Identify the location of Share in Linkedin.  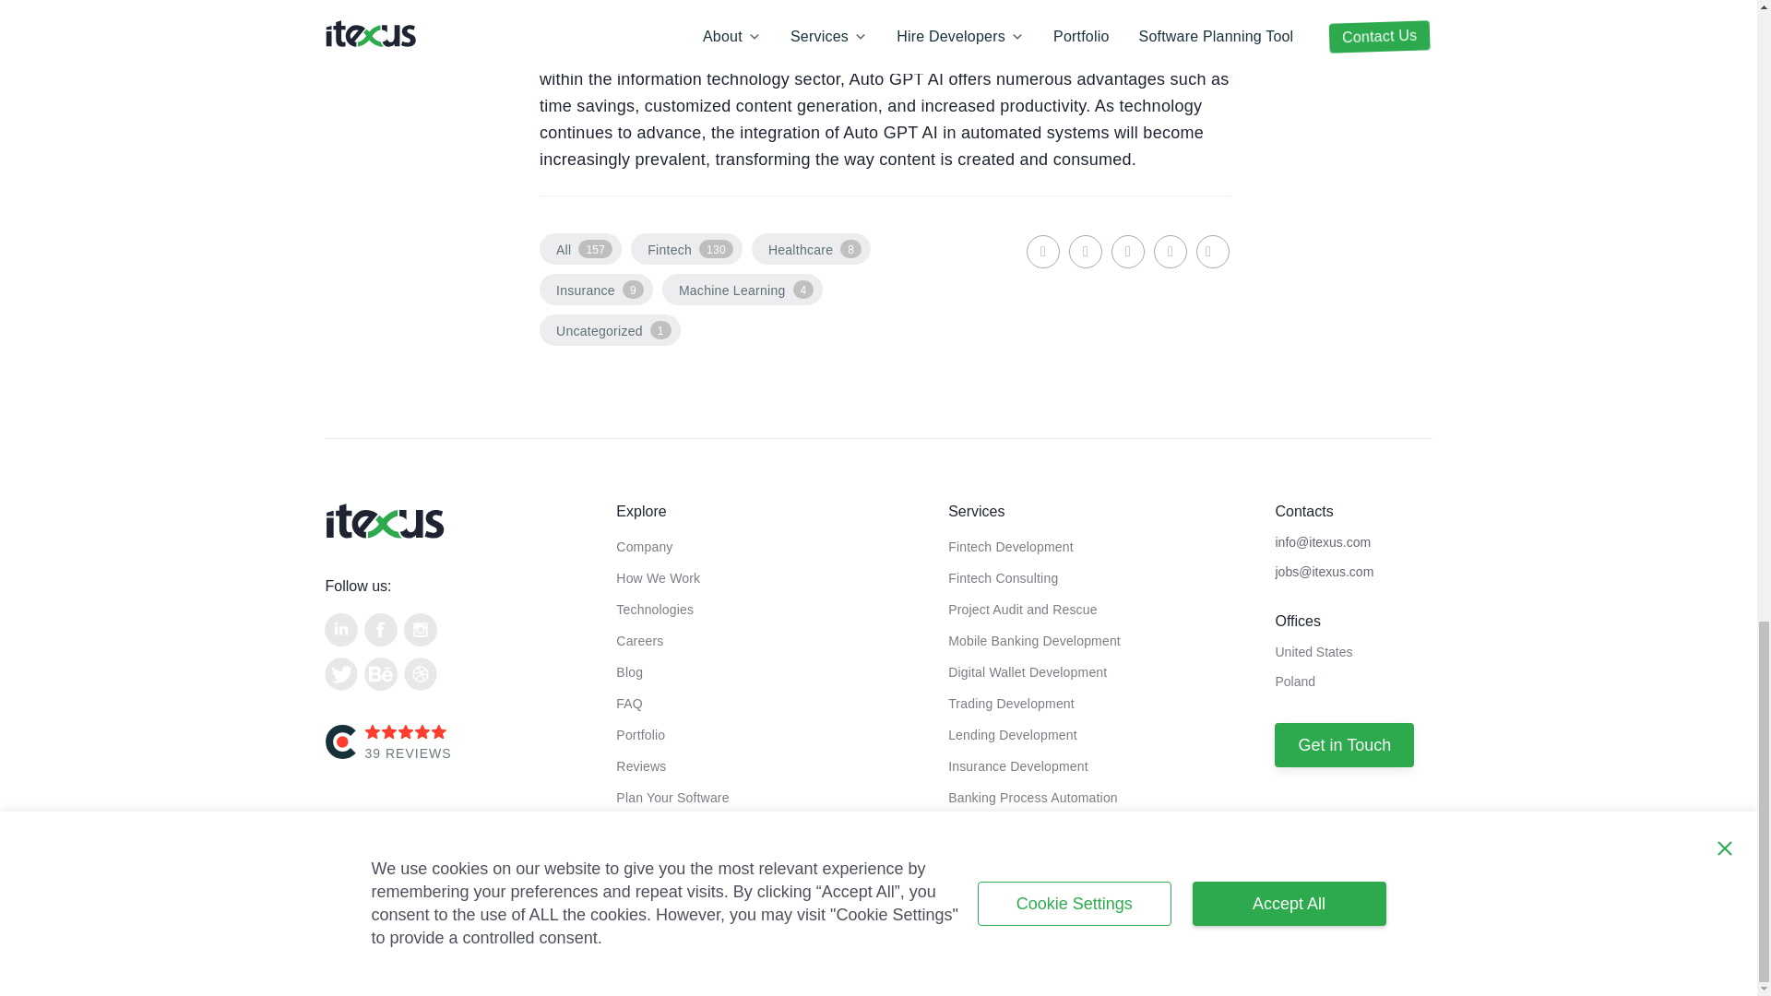
(1042, 251).